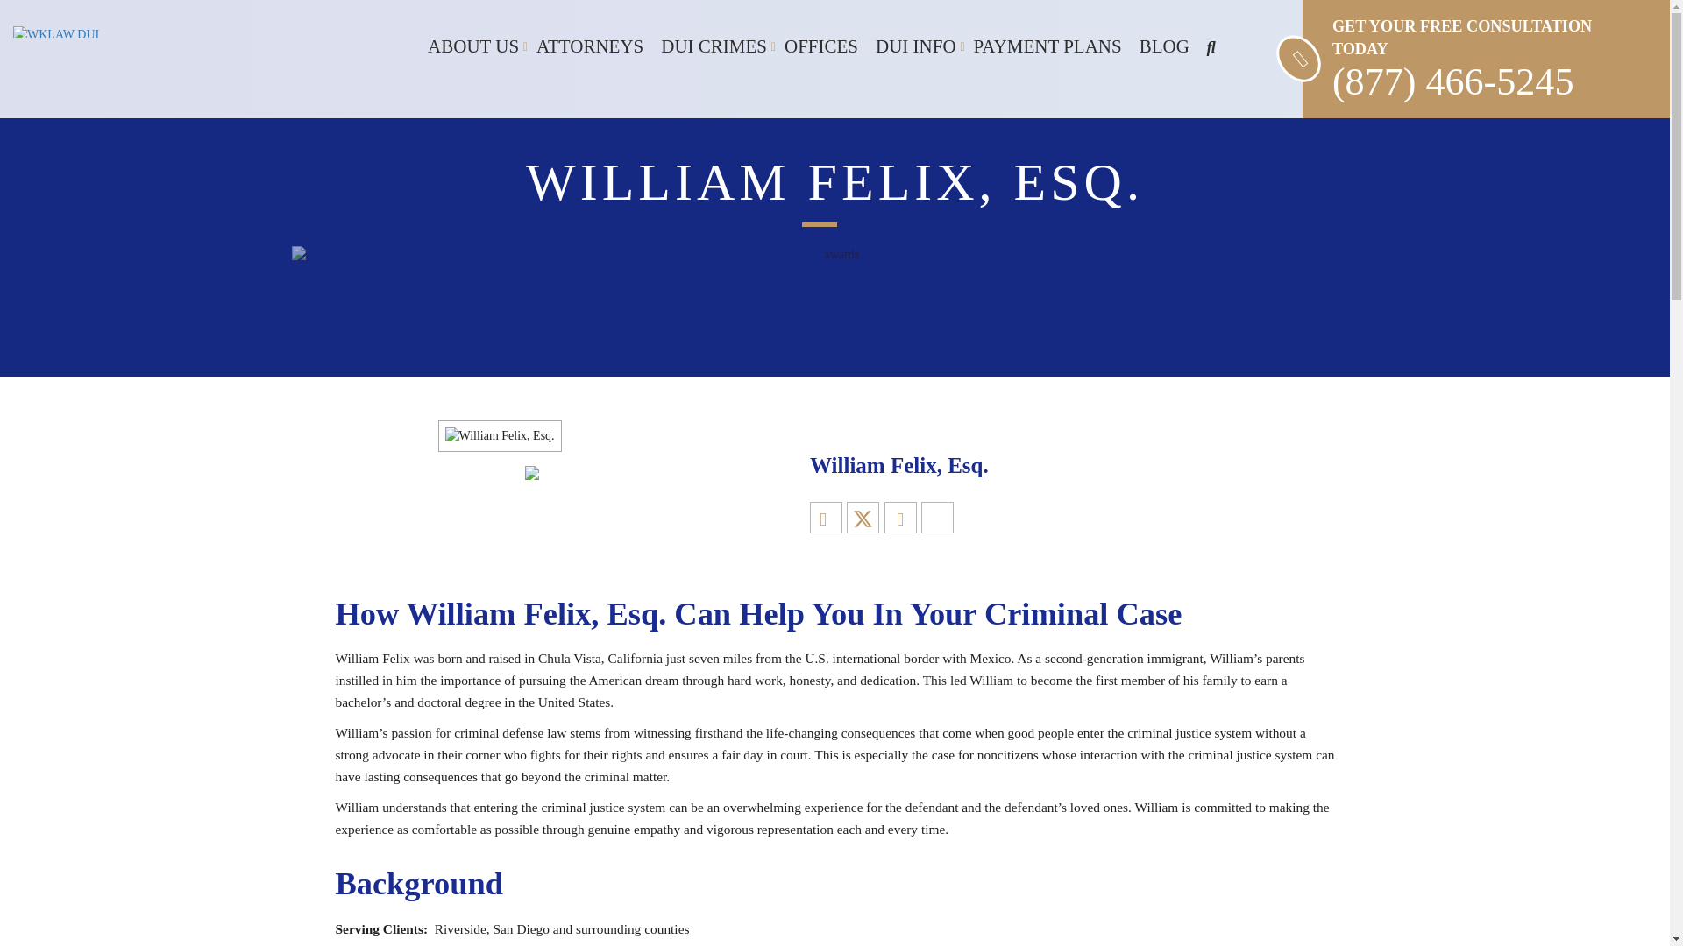 The image size is (1683, 946). What do you see at coordinates (1047, 46) in the screenshot?
I see `PAYMENT PLANS` at bounding box center [1047, 46].